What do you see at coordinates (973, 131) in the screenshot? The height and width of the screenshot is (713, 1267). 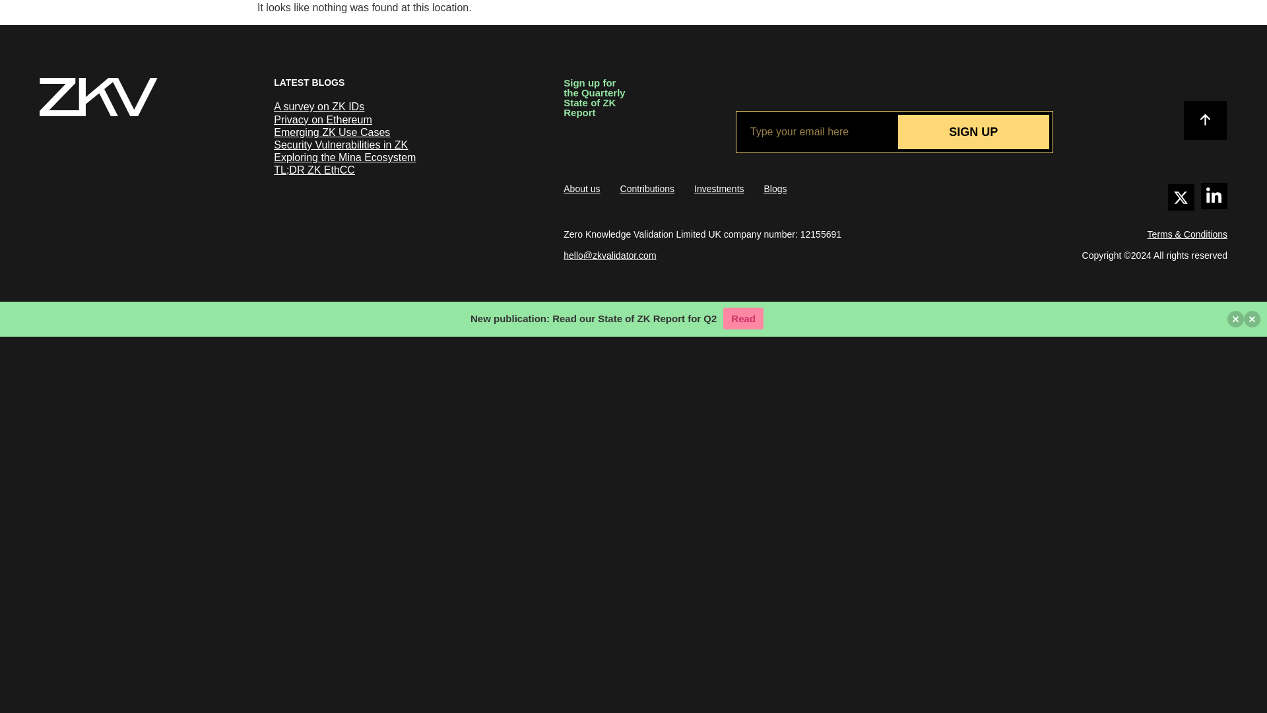 I see `SIGN UP` at bounding box center [973, 131].